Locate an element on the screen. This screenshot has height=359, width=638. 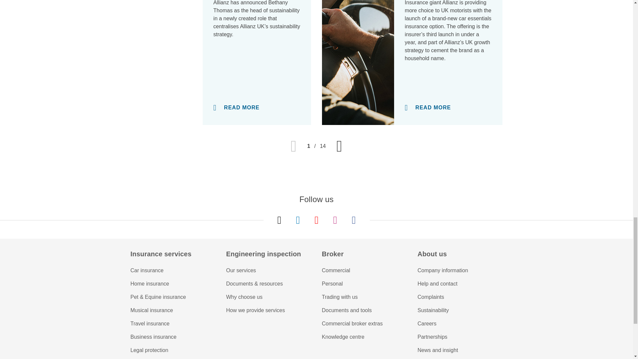
link to Allianz Insurance on Youtube is located at coordinates (316, 220).